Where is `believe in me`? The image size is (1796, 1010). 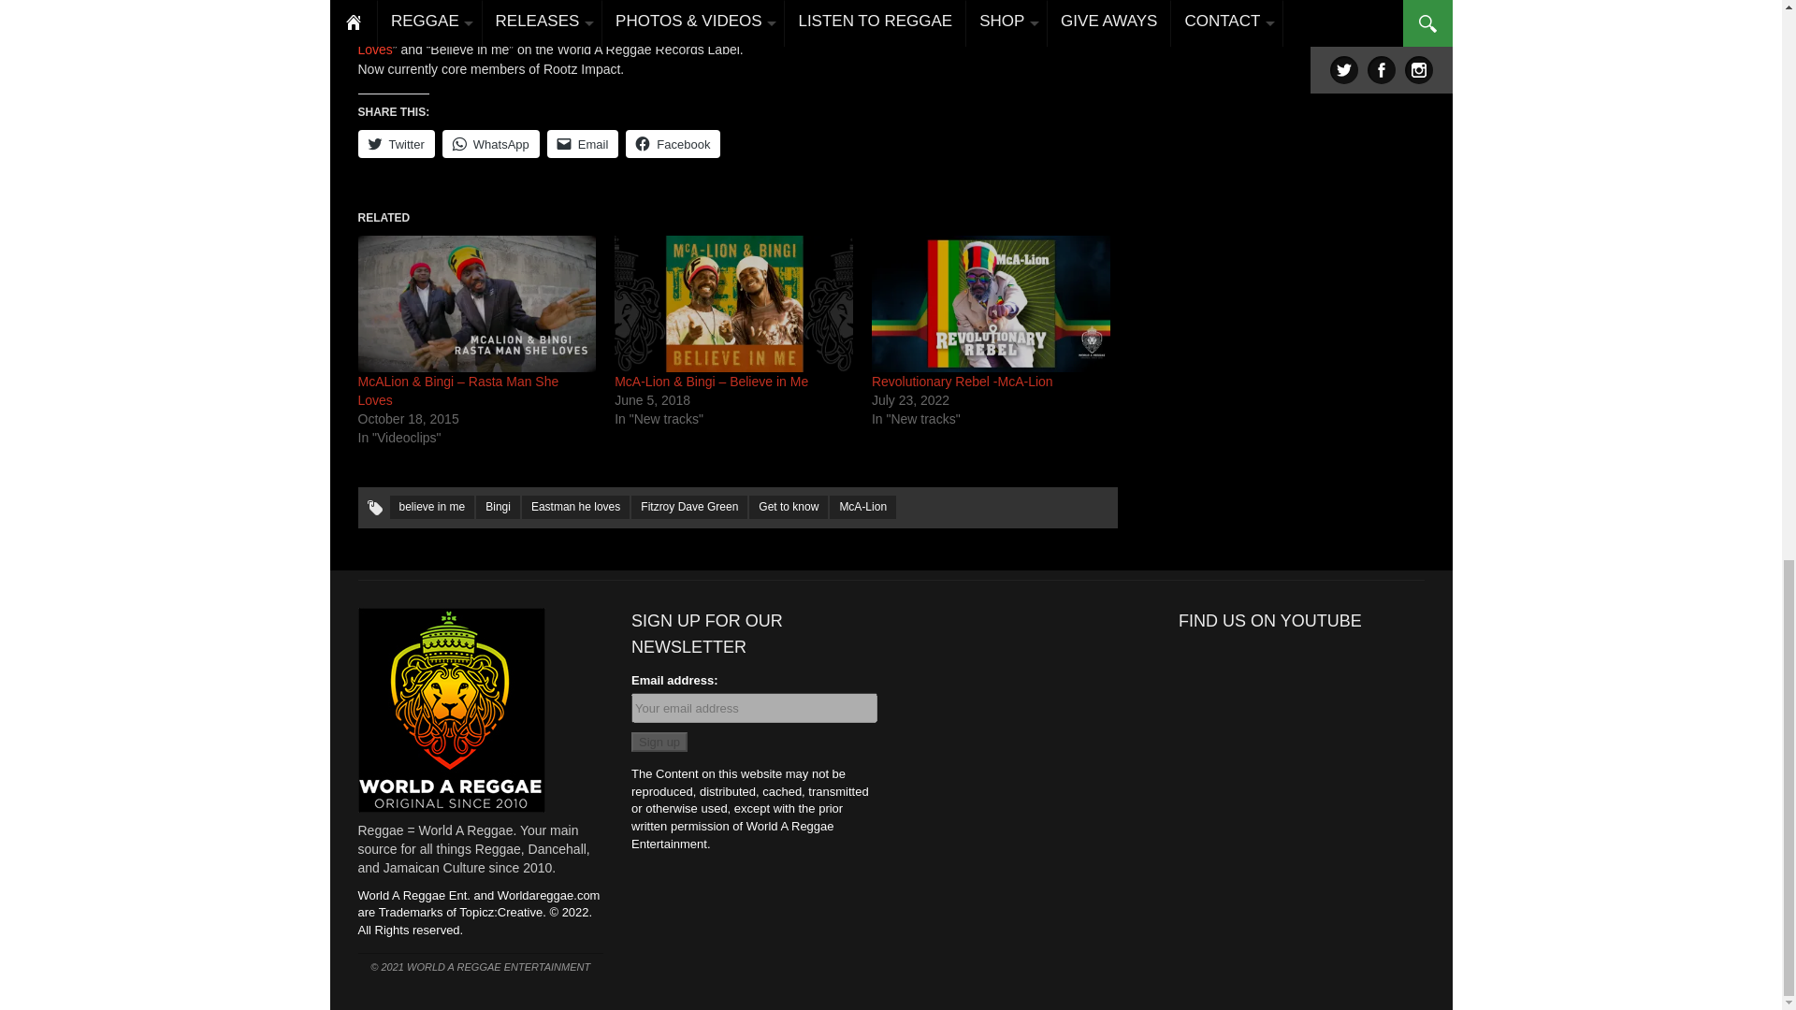 believe in me is located at coordinates (431, 507).